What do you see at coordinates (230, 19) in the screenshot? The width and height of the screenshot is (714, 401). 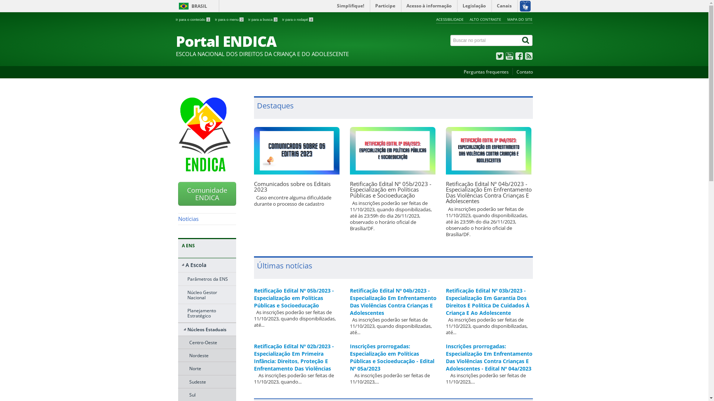 I see `Ir para o menu 2` at bounding box center [230, 19].